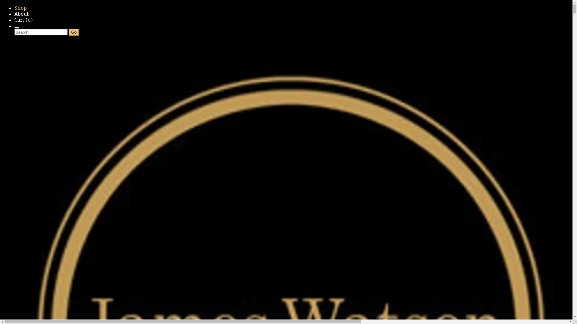  Describe the element at coordinates (74, 32) in the screenshot. I see `Go` at that location.